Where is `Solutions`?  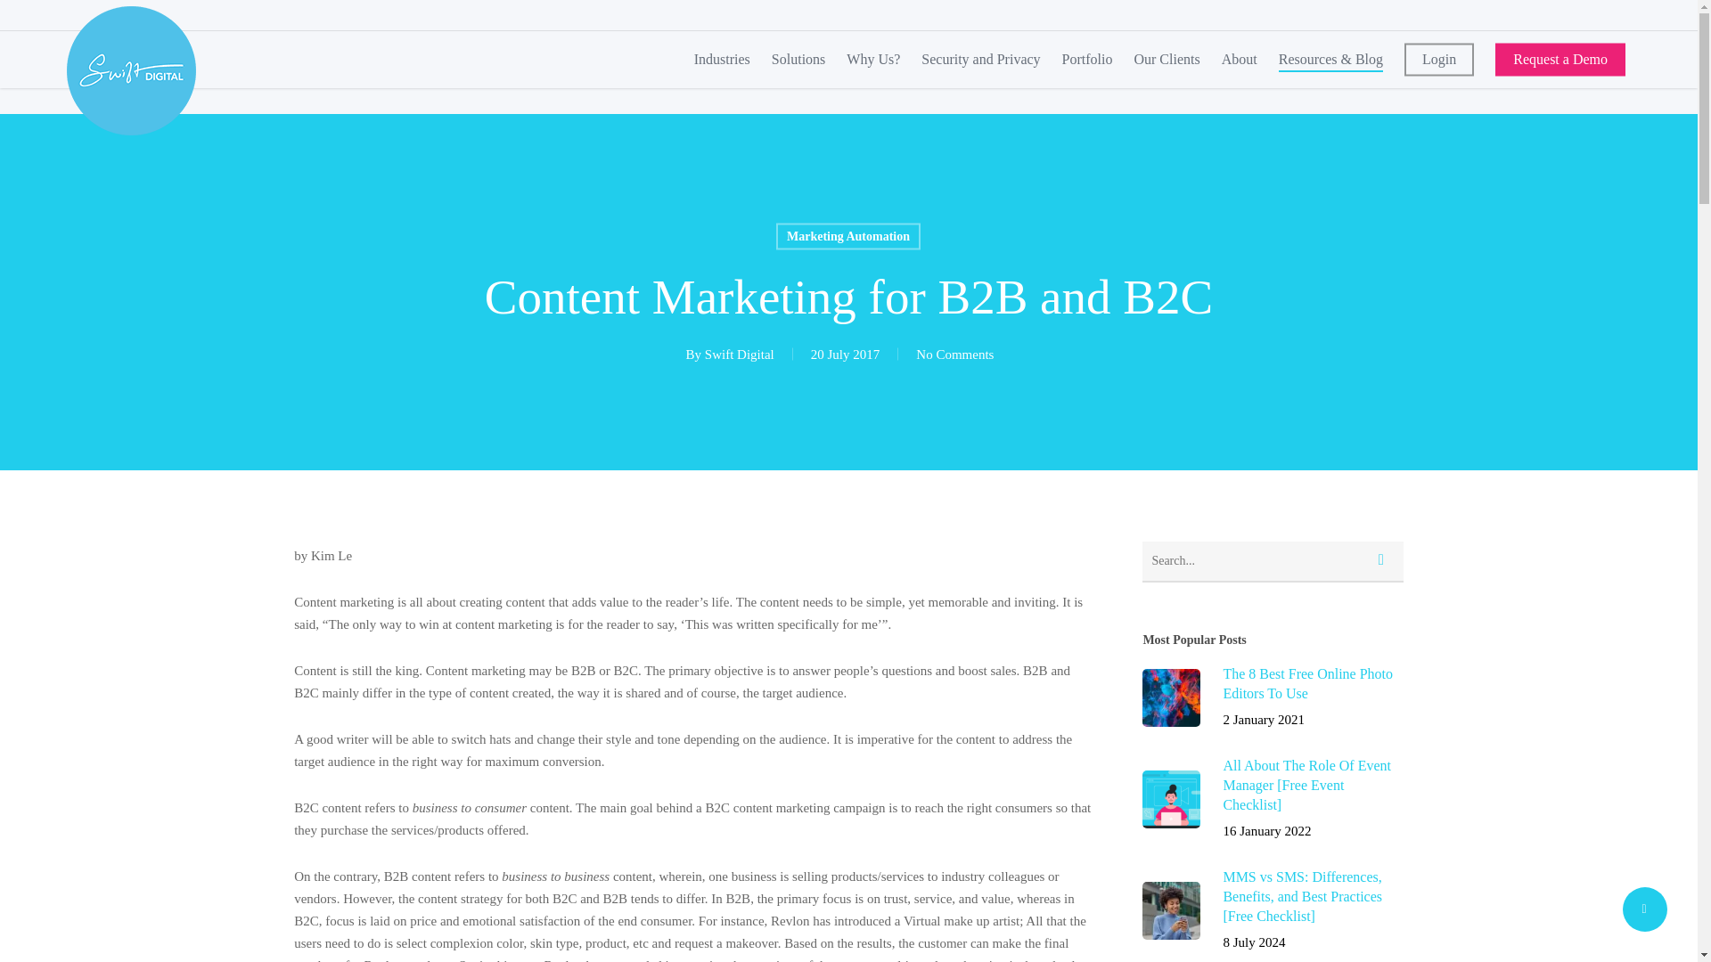
Solutions is located at coordinates (798, 59).